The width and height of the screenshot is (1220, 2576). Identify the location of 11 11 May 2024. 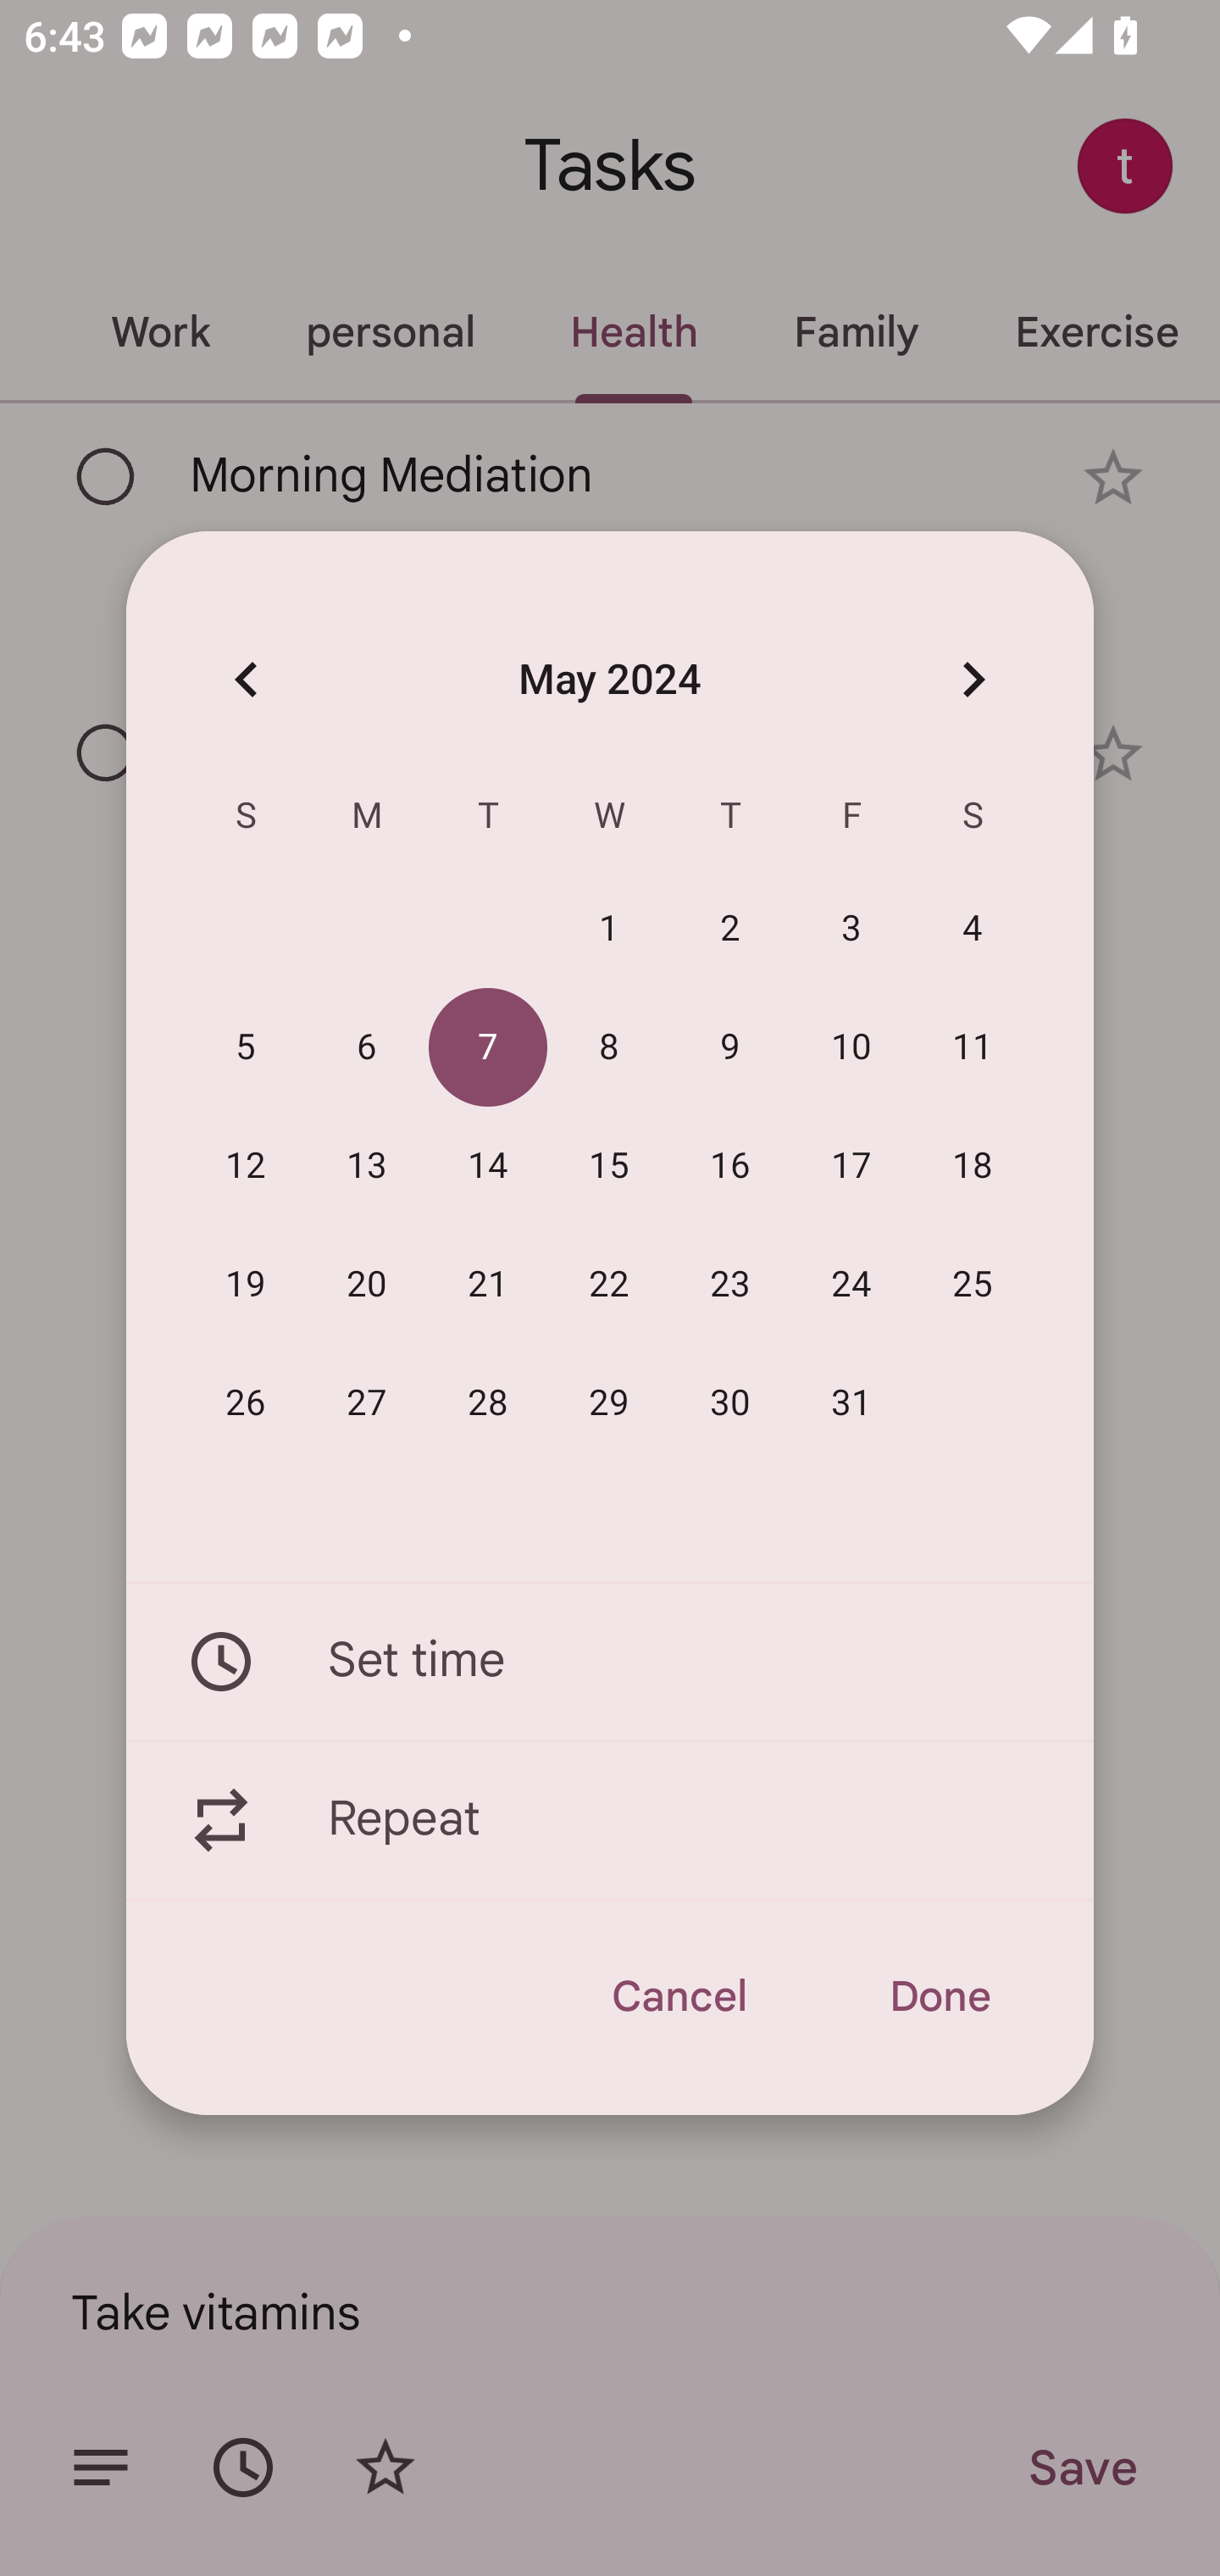
(973, 1048).